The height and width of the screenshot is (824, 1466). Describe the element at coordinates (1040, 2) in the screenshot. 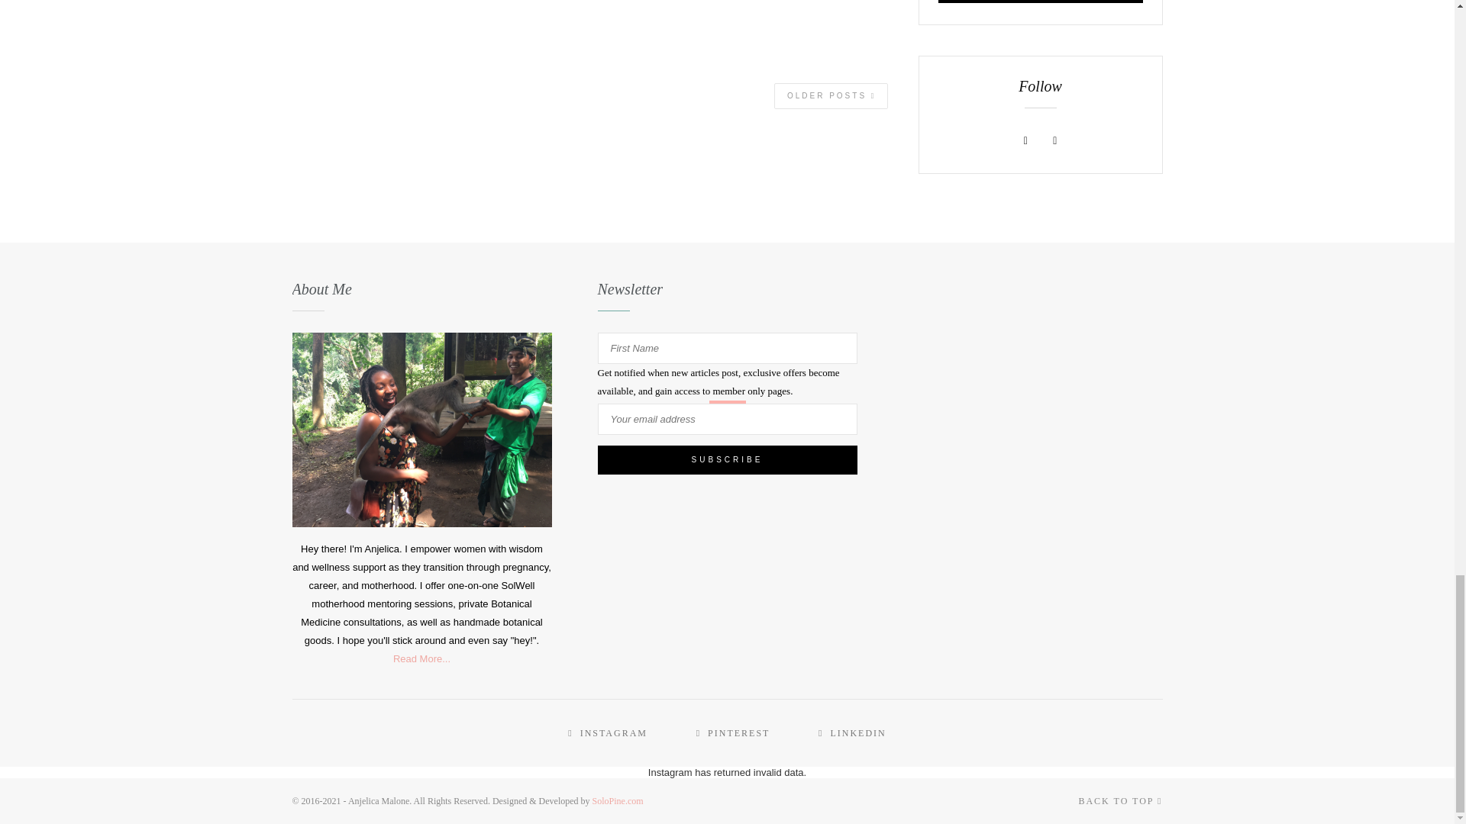

I see `Subscribe` at that location.